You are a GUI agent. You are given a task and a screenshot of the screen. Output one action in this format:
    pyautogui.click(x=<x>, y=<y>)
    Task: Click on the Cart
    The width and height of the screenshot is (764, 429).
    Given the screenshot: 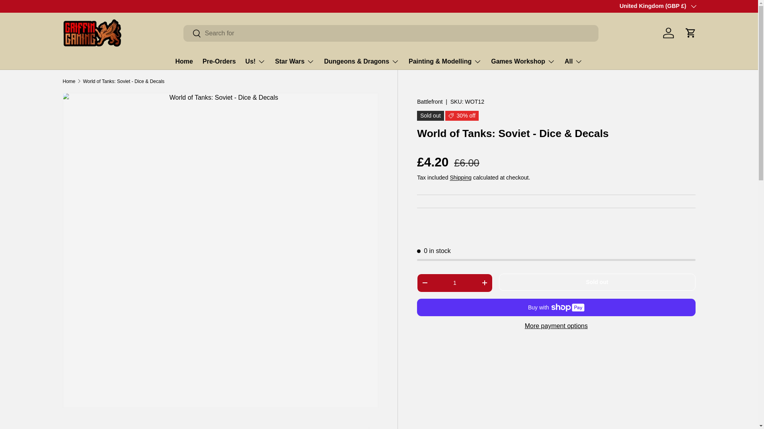 What is the action you would take?
    pyautogui.click(x=691, y=33)
    